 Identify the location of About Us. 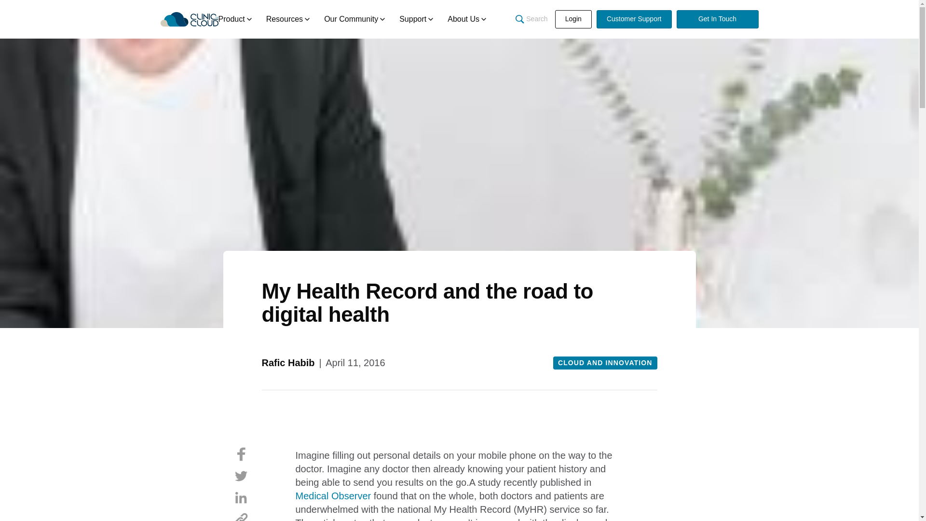
(467, 19).